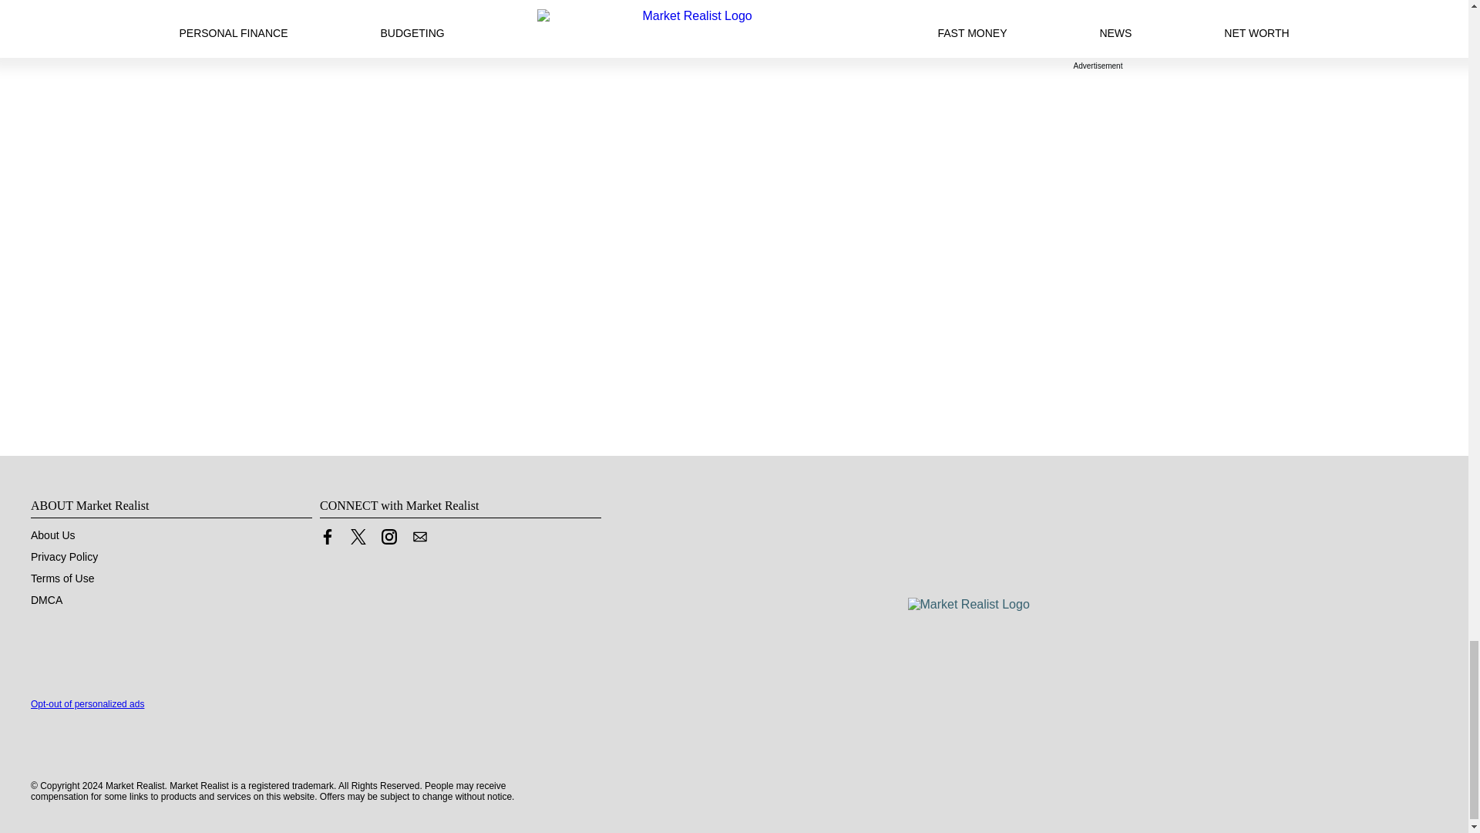  What do you see at coordinates (64, 557) in the screenshot?
I see `Privacy Policy` at bounding box center [64, 557].